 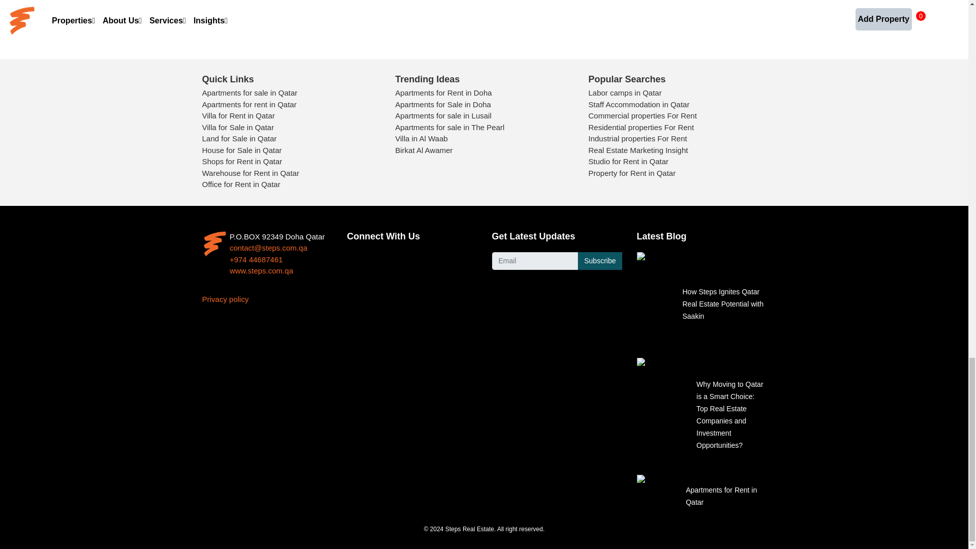 What do you see at coordinates (238, 127) in the screenshot?
I see `Villa for Sale in Qatar` at bounding box center [238, 127].